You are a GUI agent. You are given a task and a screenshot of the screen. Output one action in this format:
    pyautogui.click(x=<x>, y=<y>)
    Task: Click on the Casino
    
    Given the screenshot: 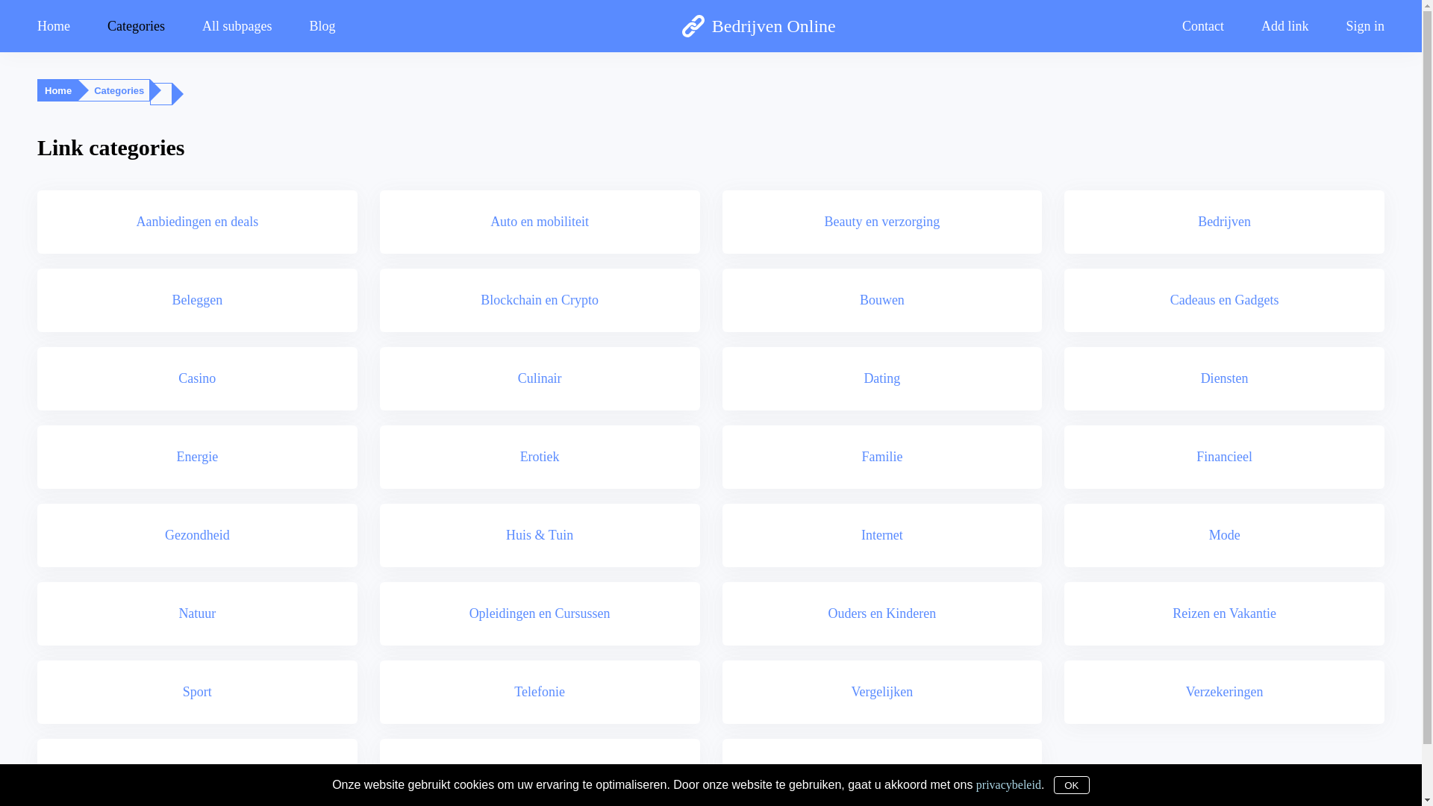 What is the action you would take?
    pyautogui.click(x=197, y=378)
    